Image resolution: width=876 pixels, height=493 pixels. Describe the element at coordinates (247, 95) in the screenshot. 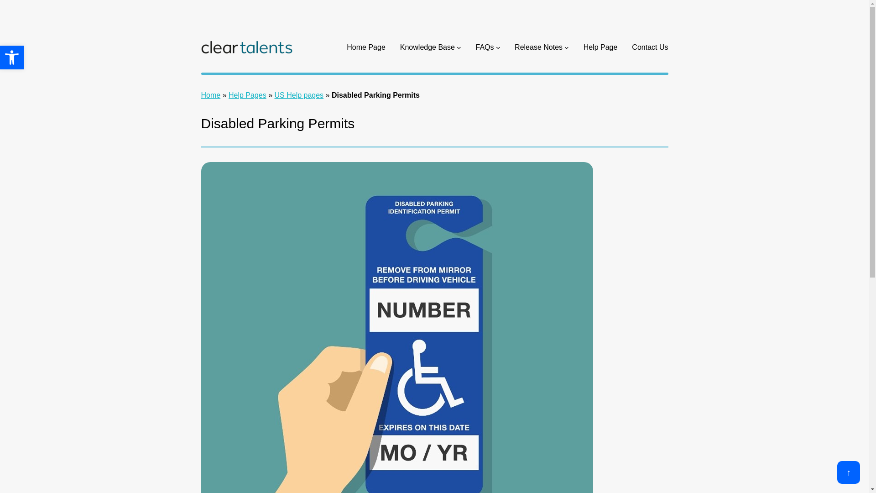

I see `US Help pages` at that location.